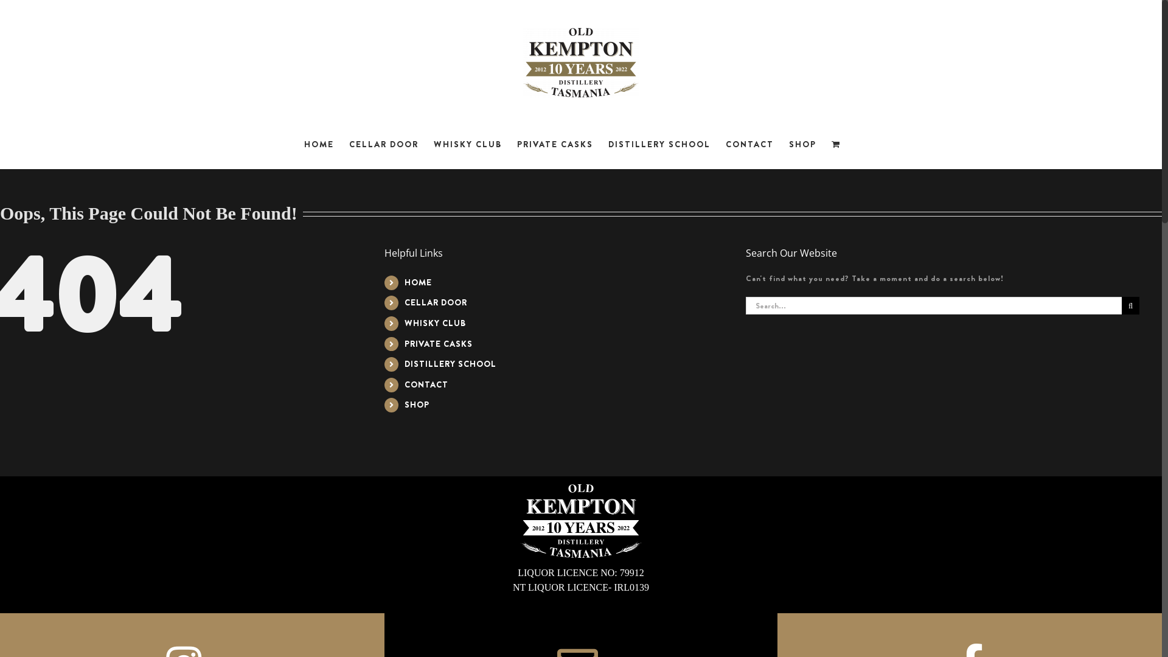 This screenshot has width=1168, height=657. Describe the element at coordinates (467, 144) in the screenshot. I see `WHISKY CLUB` at that location.